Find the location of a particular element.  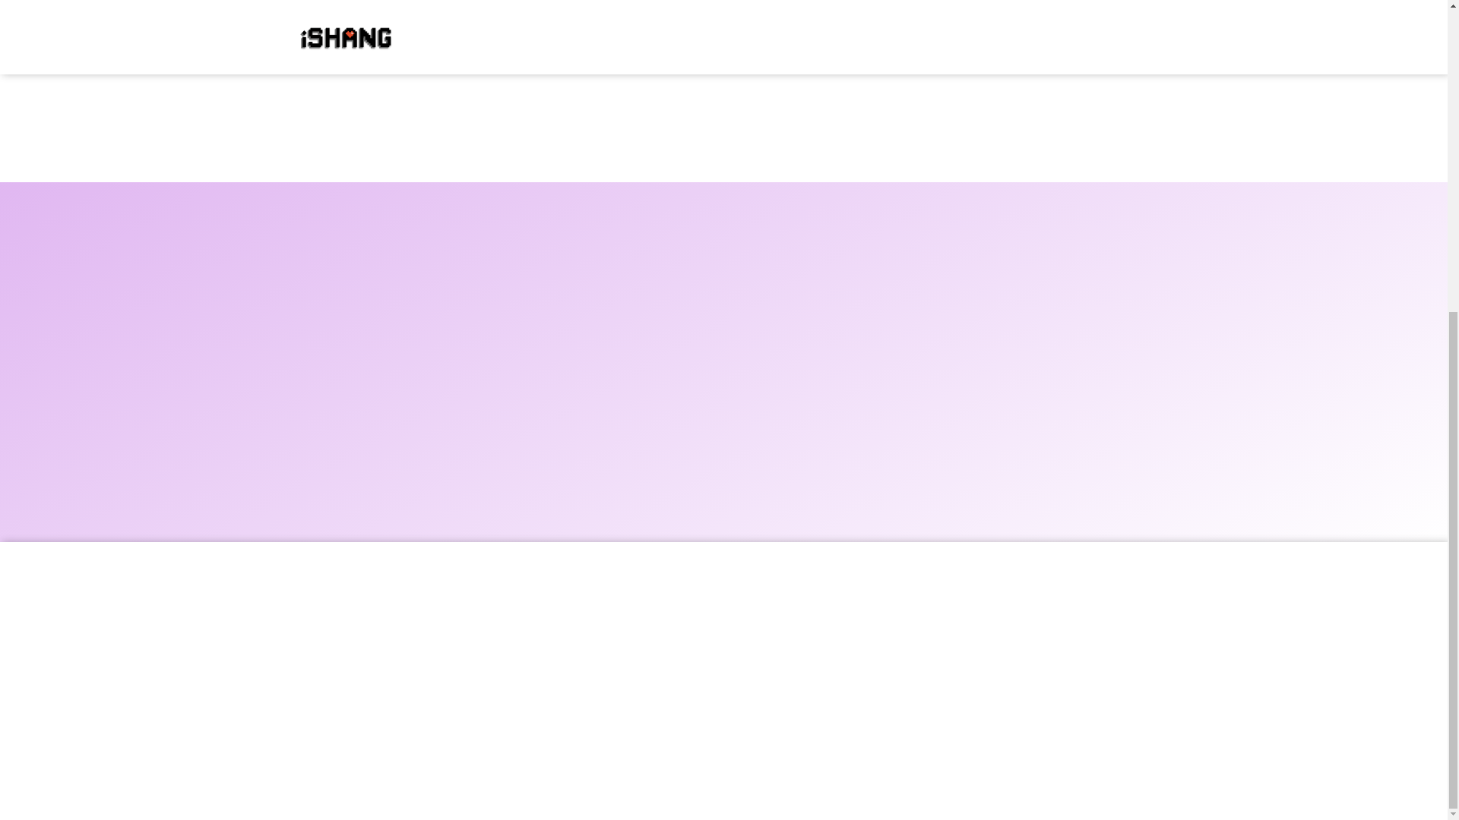

yes is located at coordinates (5, 12).